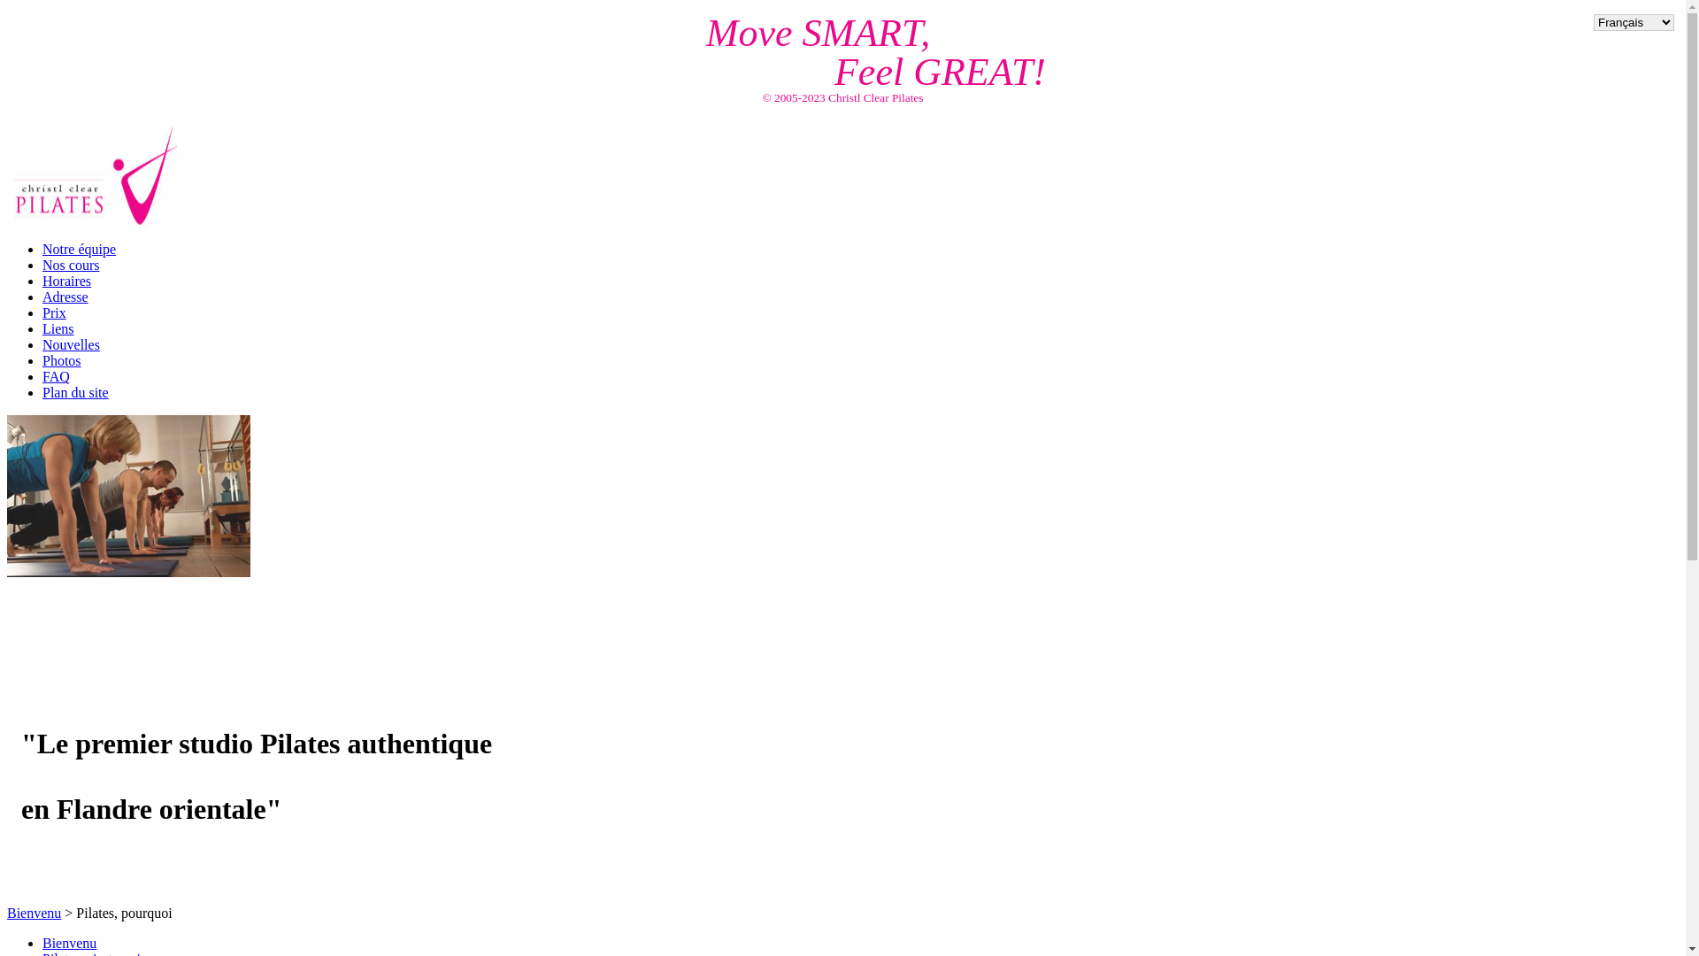 This screenshot has width=1699, height=956. What do you see at coordinates (75, 393) in the screenshot?
I see `Plan du site` at bounding box center [75, 393].